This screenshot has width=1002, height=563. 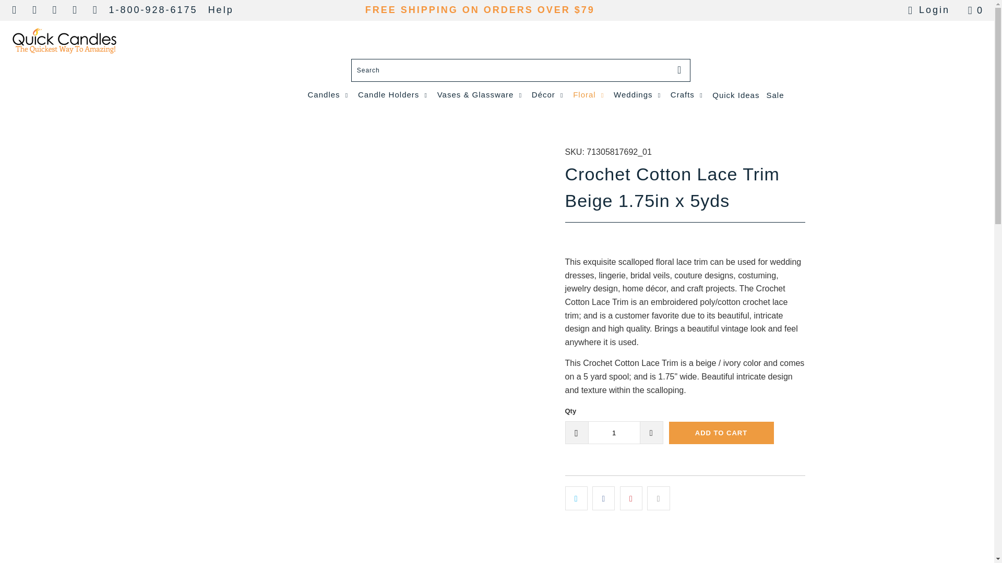 What do you see at coordinates (658, 498) in the screenshot?
I see `Email this to a friend` at bounding box center [658, 498].